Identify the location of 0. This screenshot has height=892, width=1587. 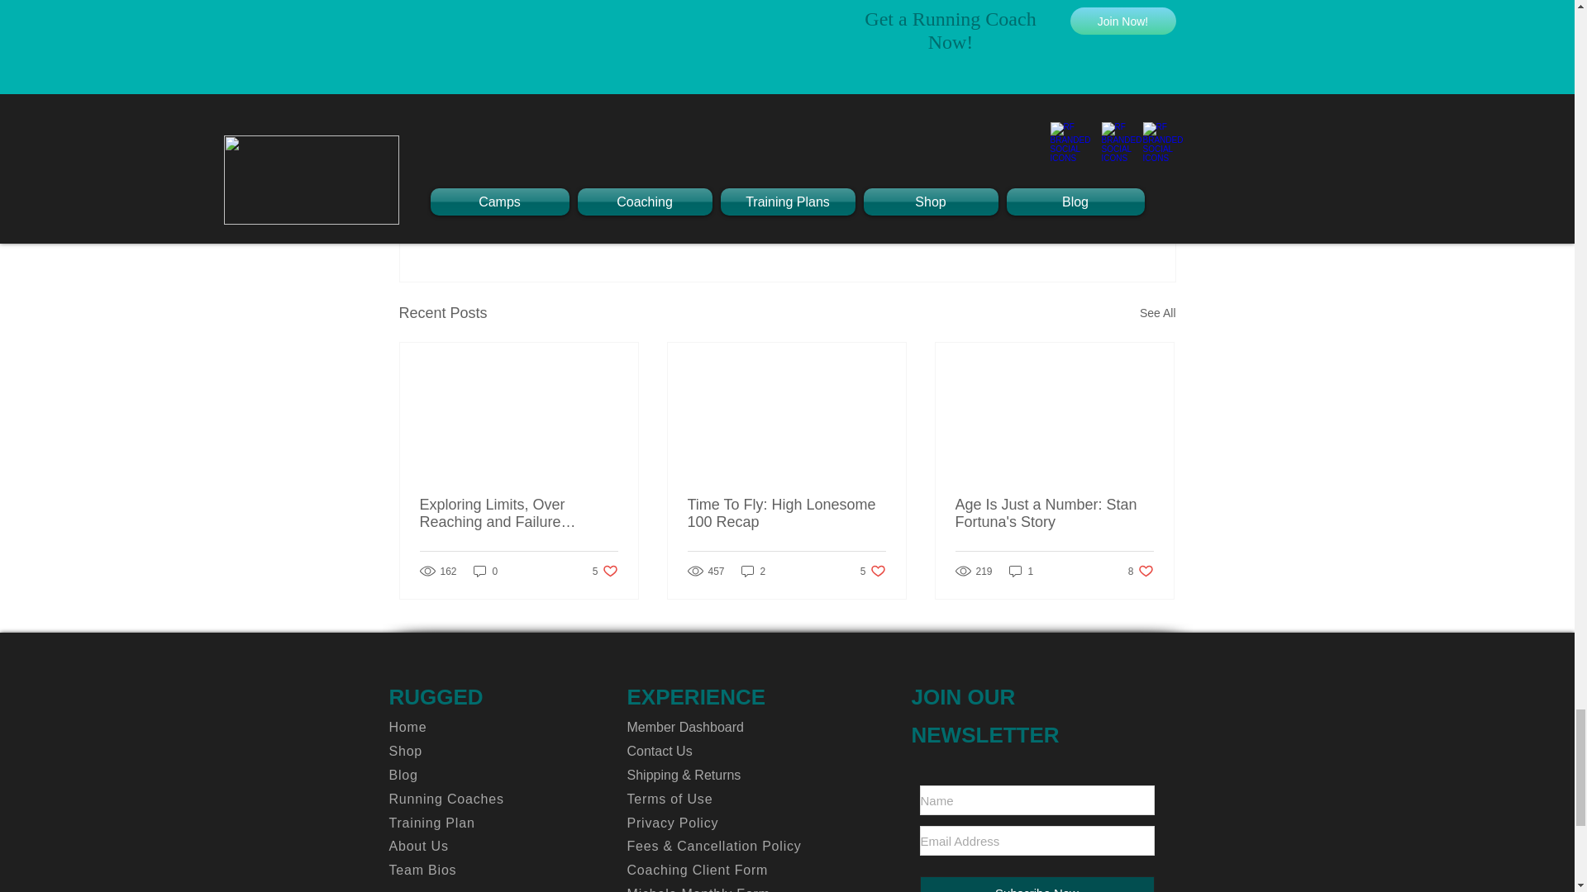
(485, 570).